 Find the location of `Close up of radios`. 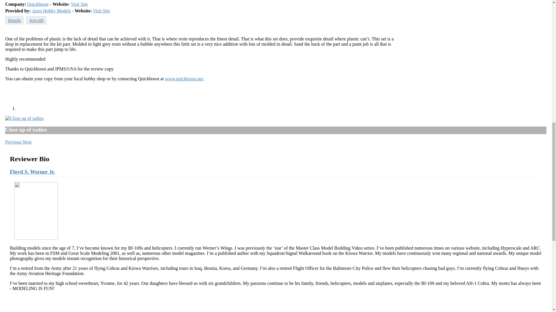

Close up of radios is located at coordinates (24, 118).